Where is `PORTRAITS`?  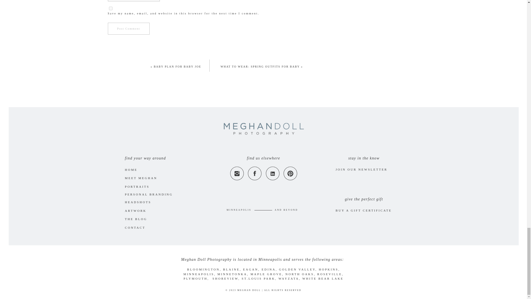 PORTRAITS is located at coordinates (139, 186).